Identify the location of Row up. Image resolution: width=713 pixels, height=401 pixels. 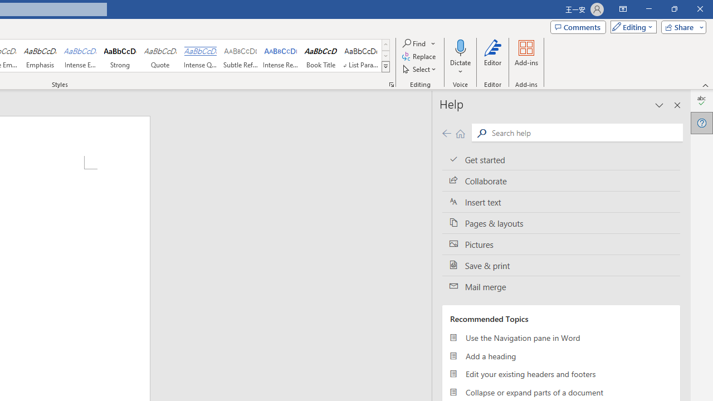
(385, 45).